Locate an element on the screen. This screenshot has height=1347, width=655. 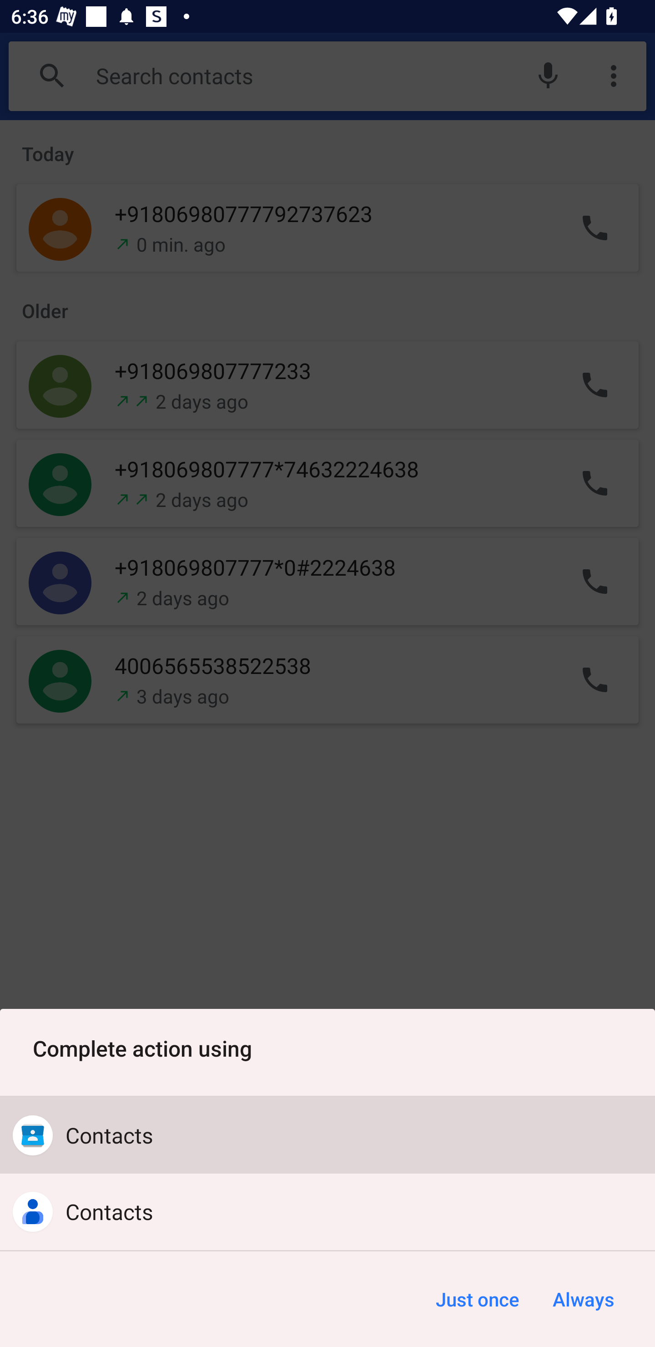
Just once is located at coordinates (477, 1299).